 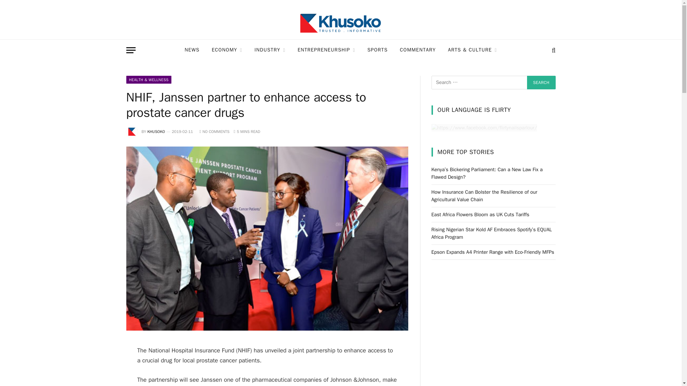 What do you see at coordinates (156, 131) in the screenshot?
I see `KHUSOKO` at bounding box center [156, 131].